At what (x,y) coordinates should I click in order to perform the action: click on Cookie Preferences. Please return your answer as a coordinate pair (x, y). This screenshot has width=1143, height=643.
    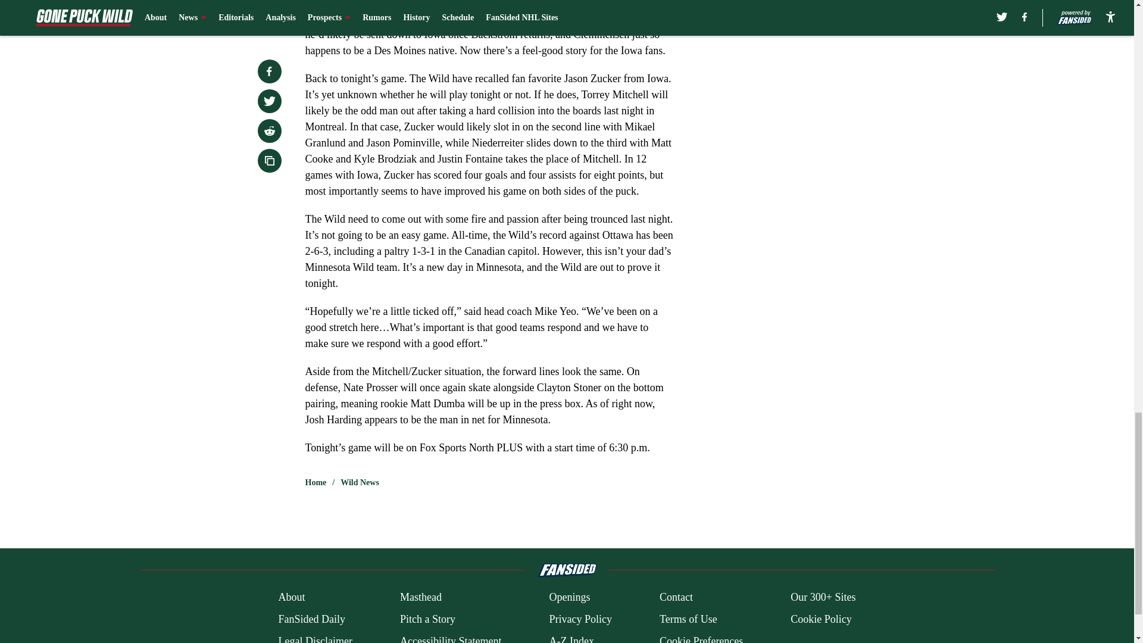
    Looking at the image, I should click on (701, 638).